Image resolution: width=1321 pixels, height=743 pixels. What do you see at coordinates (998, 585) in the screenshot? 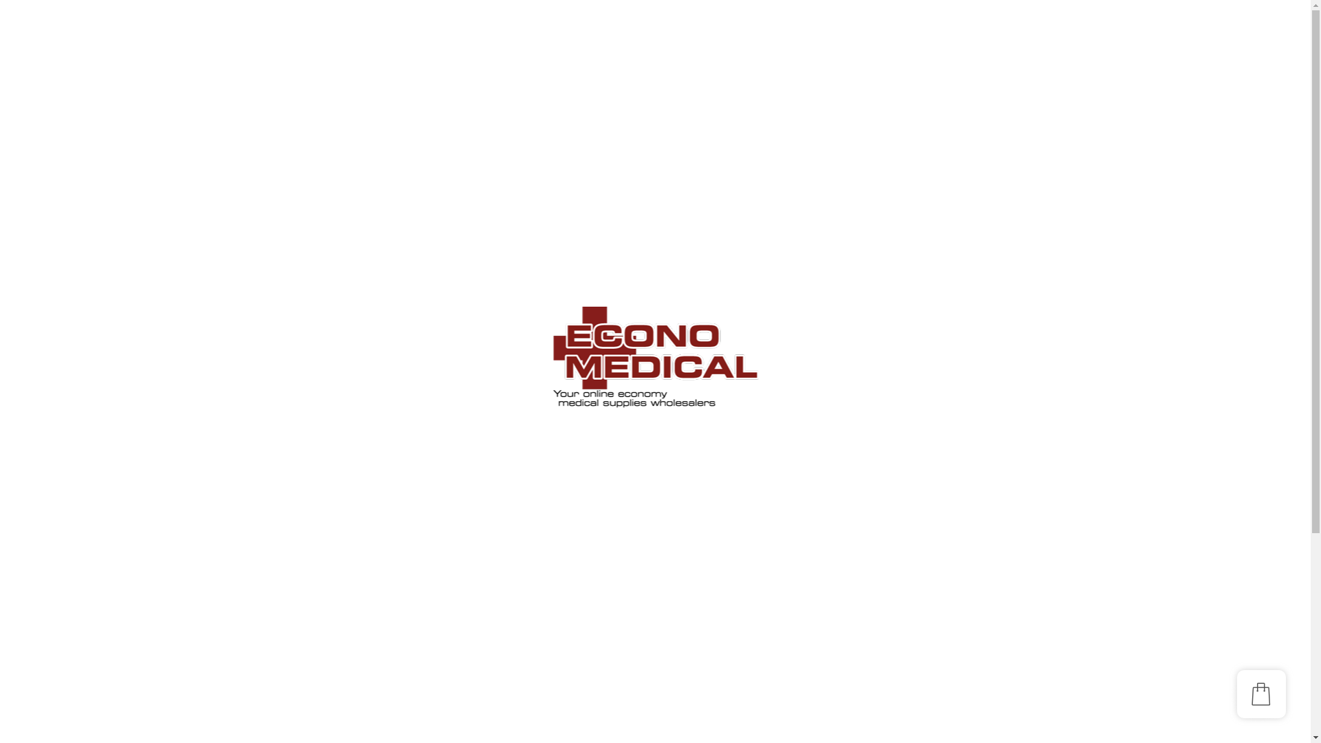
I see `Ishihara 24-Plate Colour Blindness Test` at bounding box center [998, 585].